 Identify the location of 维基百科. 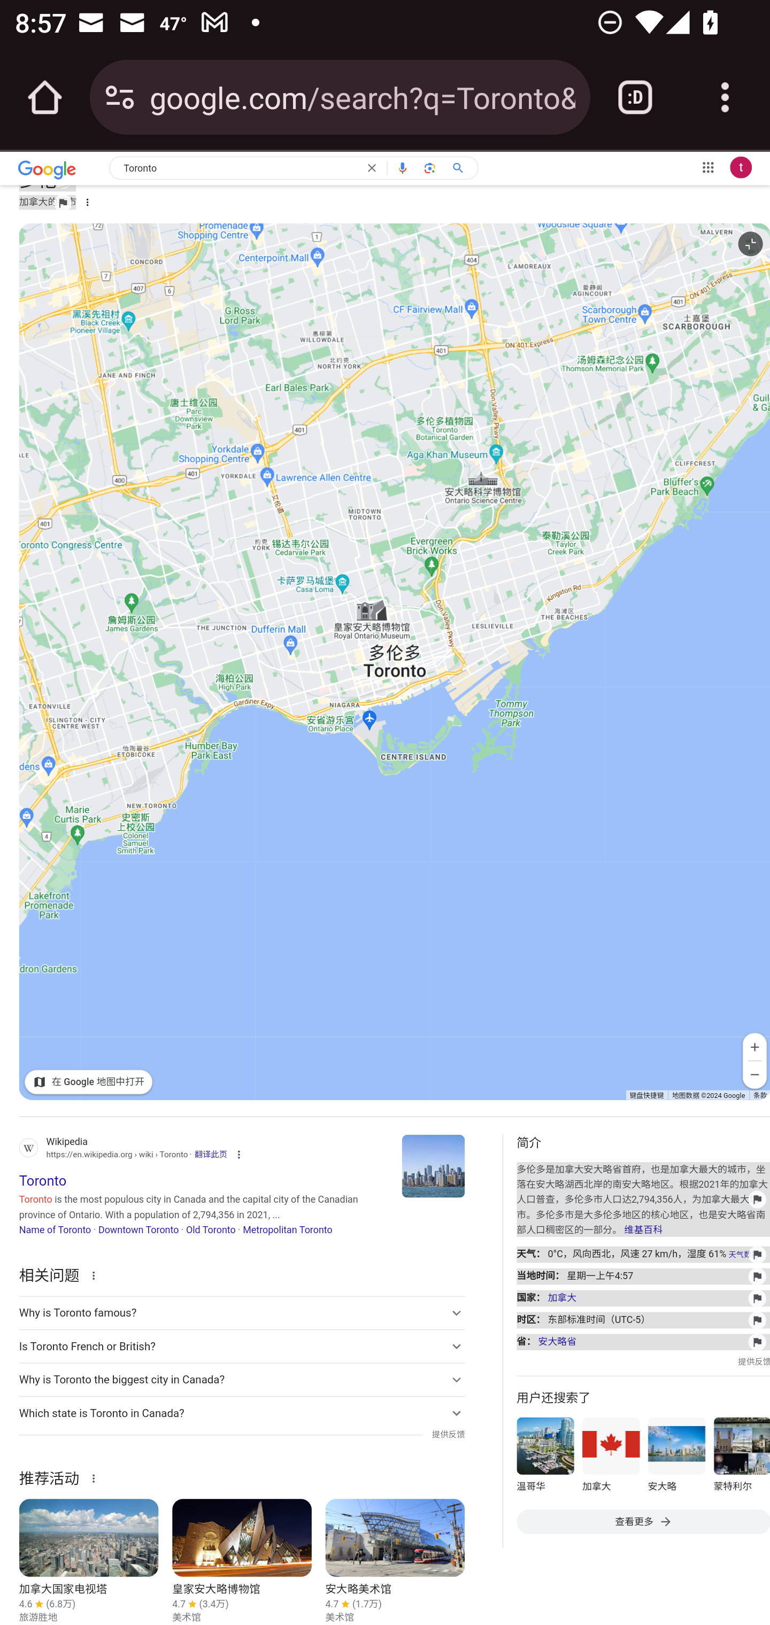
(643, 1230).